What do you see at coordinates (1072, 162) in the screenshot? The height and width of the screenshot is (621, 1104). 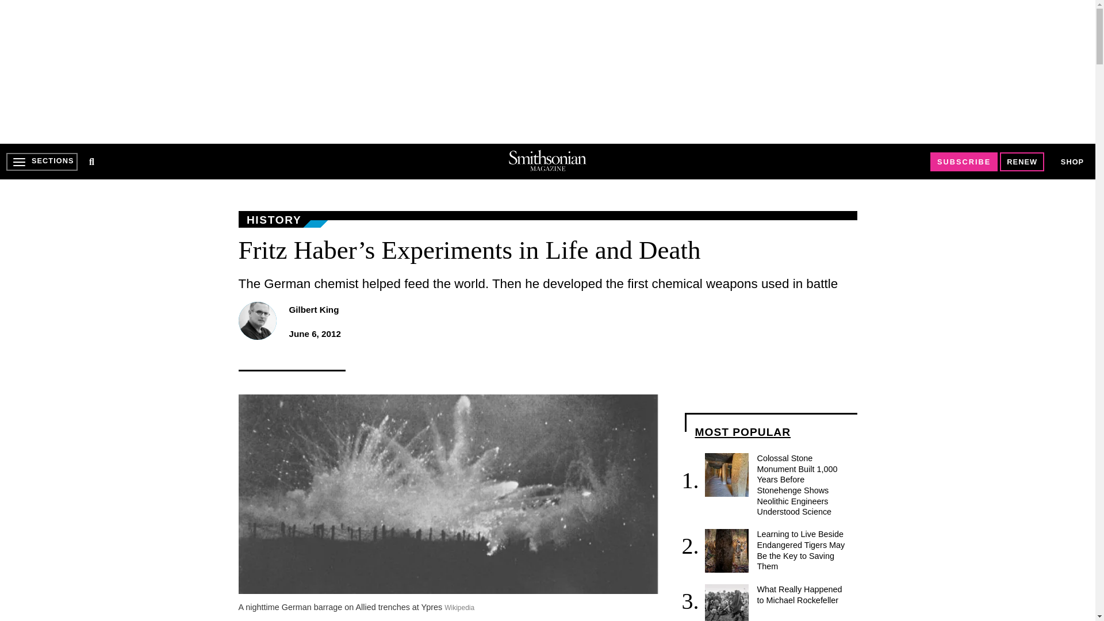 I see `SHOP` at bounding box center [1072, 162].